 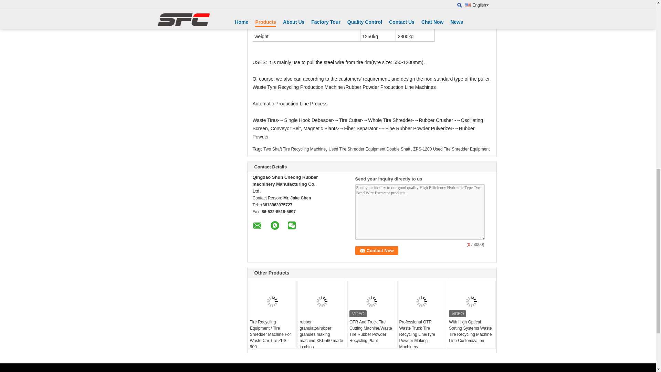 I want to click on Contact Now, so click(x=377, y=250).